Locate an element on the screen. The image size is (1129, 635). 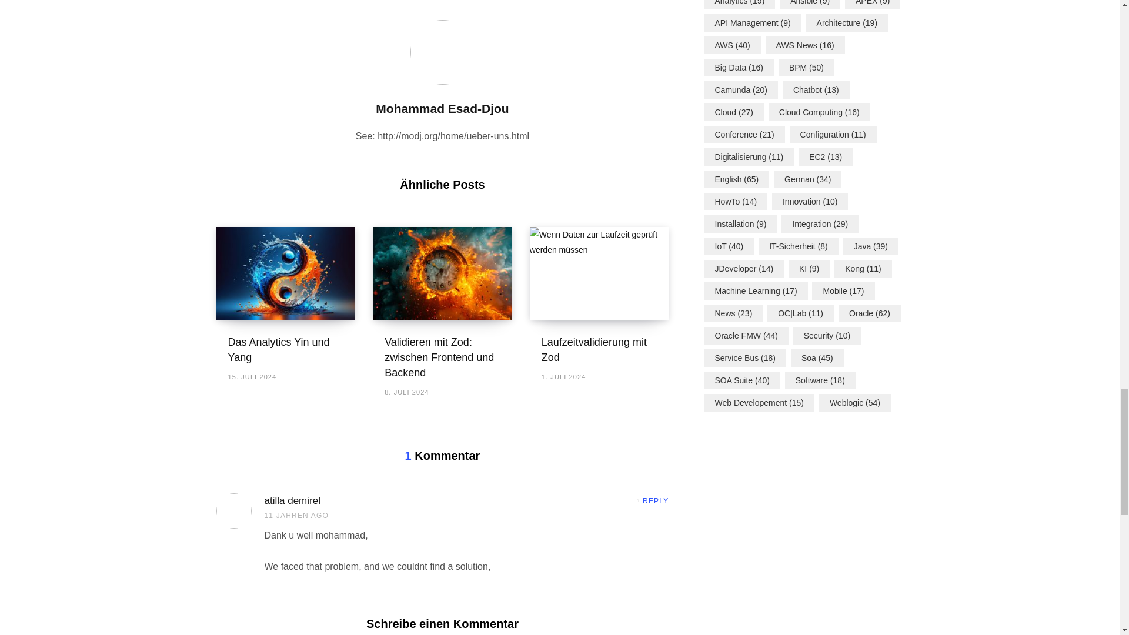
Das Analytics Yin und Yang is located at coordinates (286, 273).